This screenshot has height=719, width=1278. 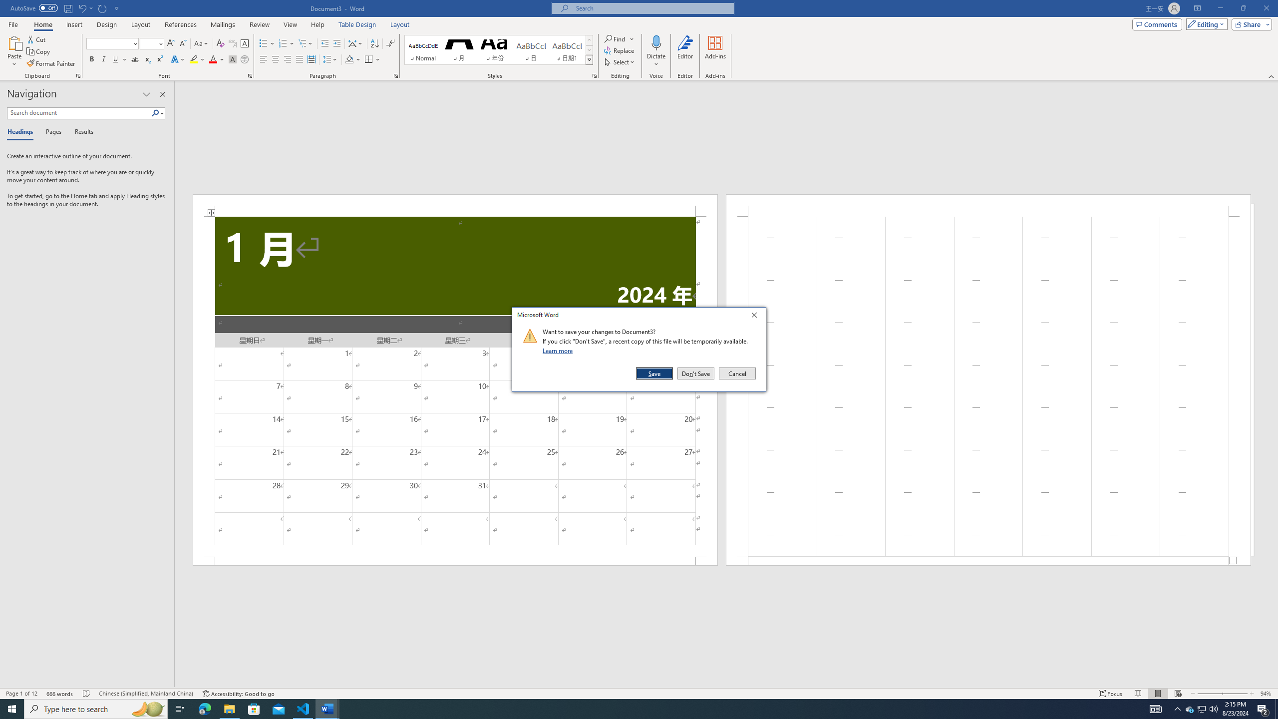 I want to click on Asian Layout, so click(x=355, y=44).